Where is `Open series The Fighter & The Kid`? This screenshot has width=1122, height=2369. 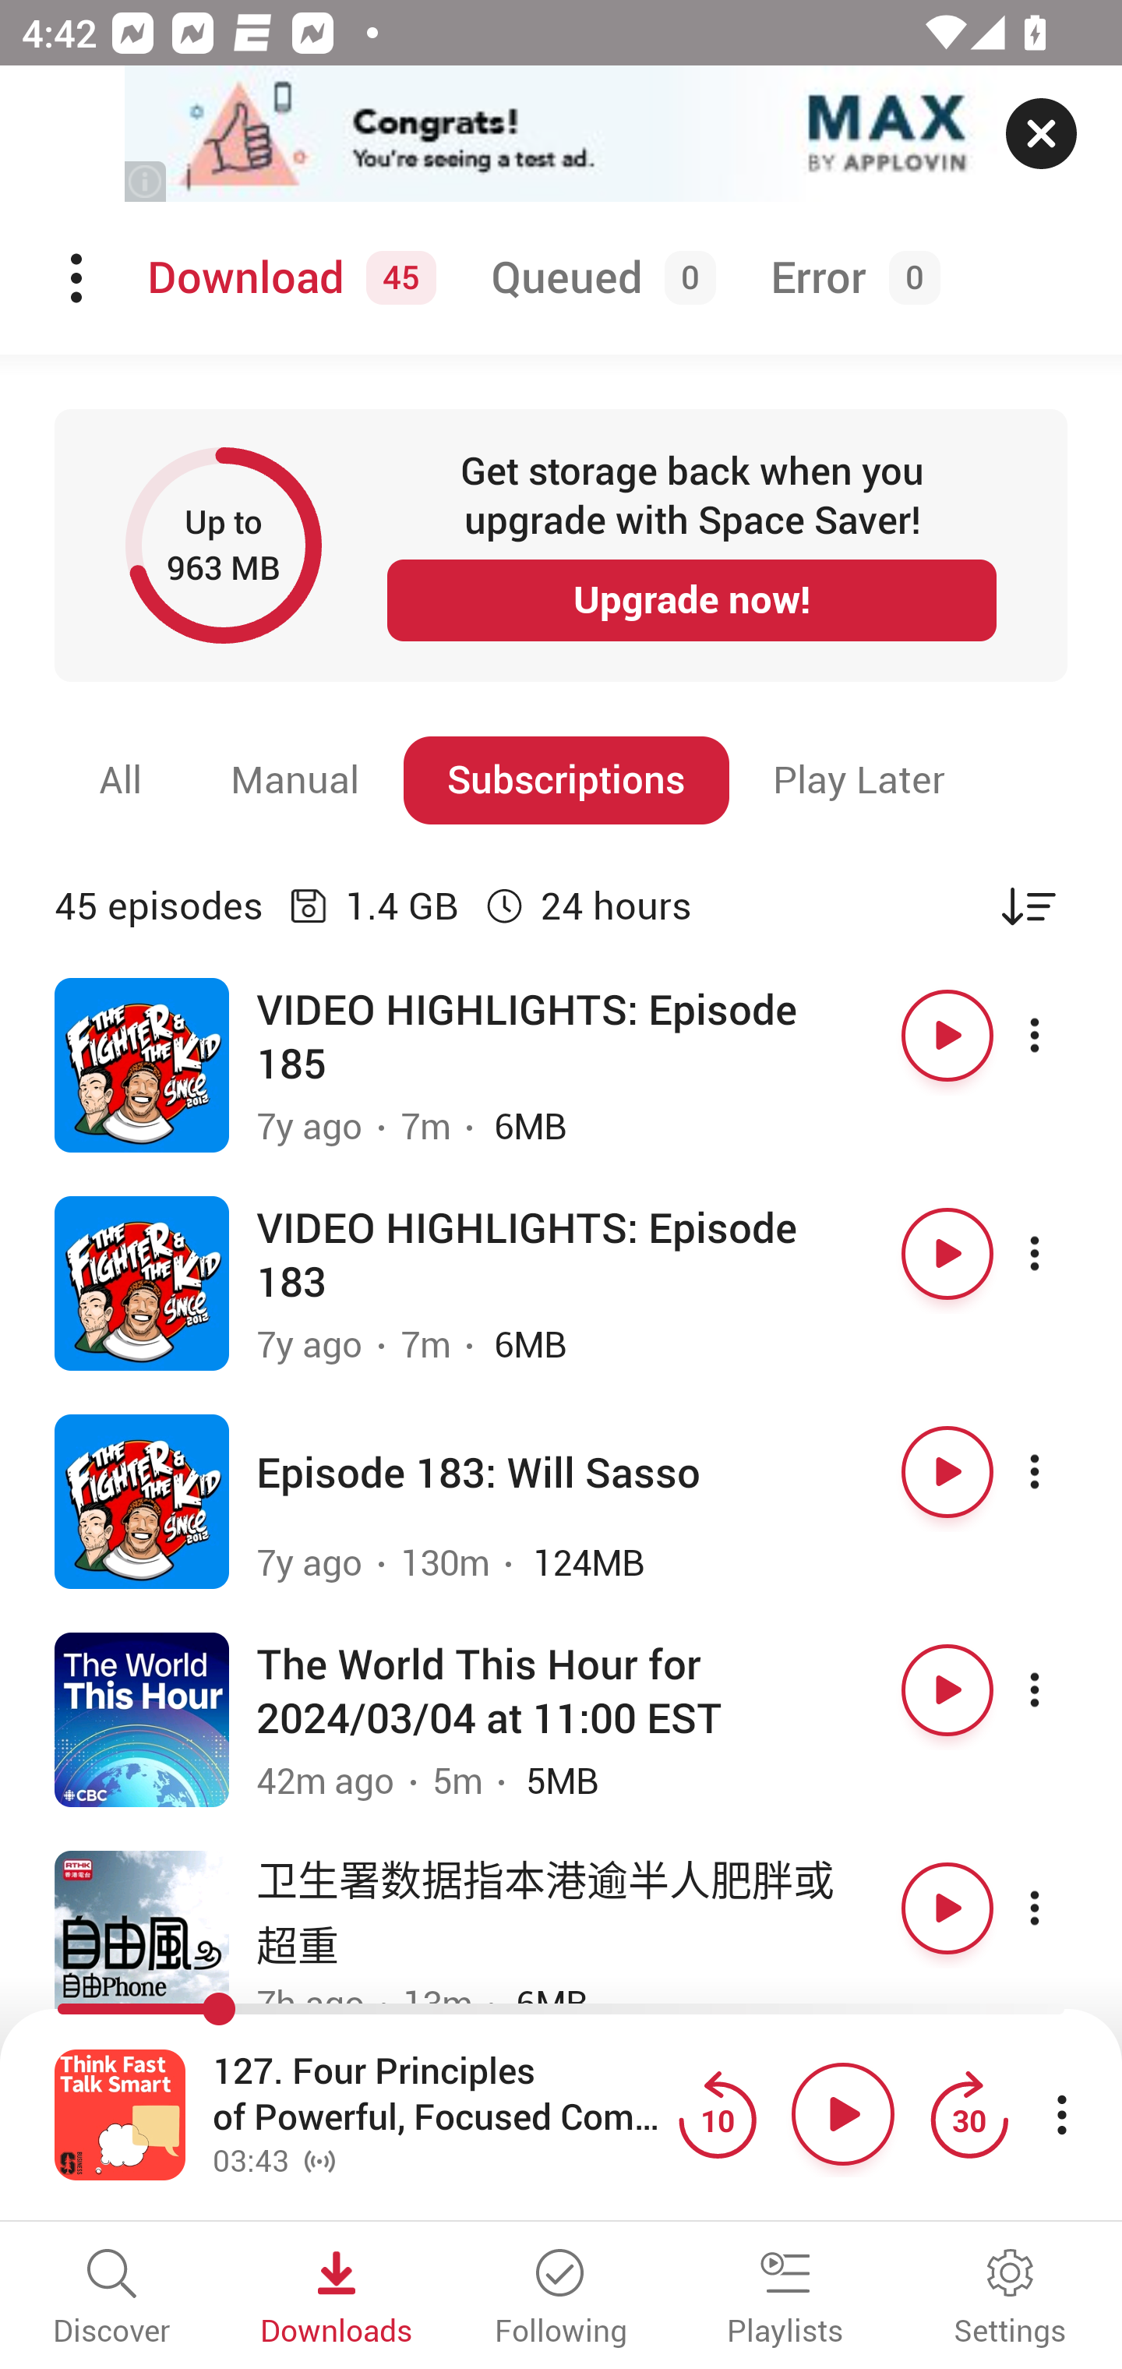 Open series The Fighter & The Kid is located at coordinates (142, 1284).